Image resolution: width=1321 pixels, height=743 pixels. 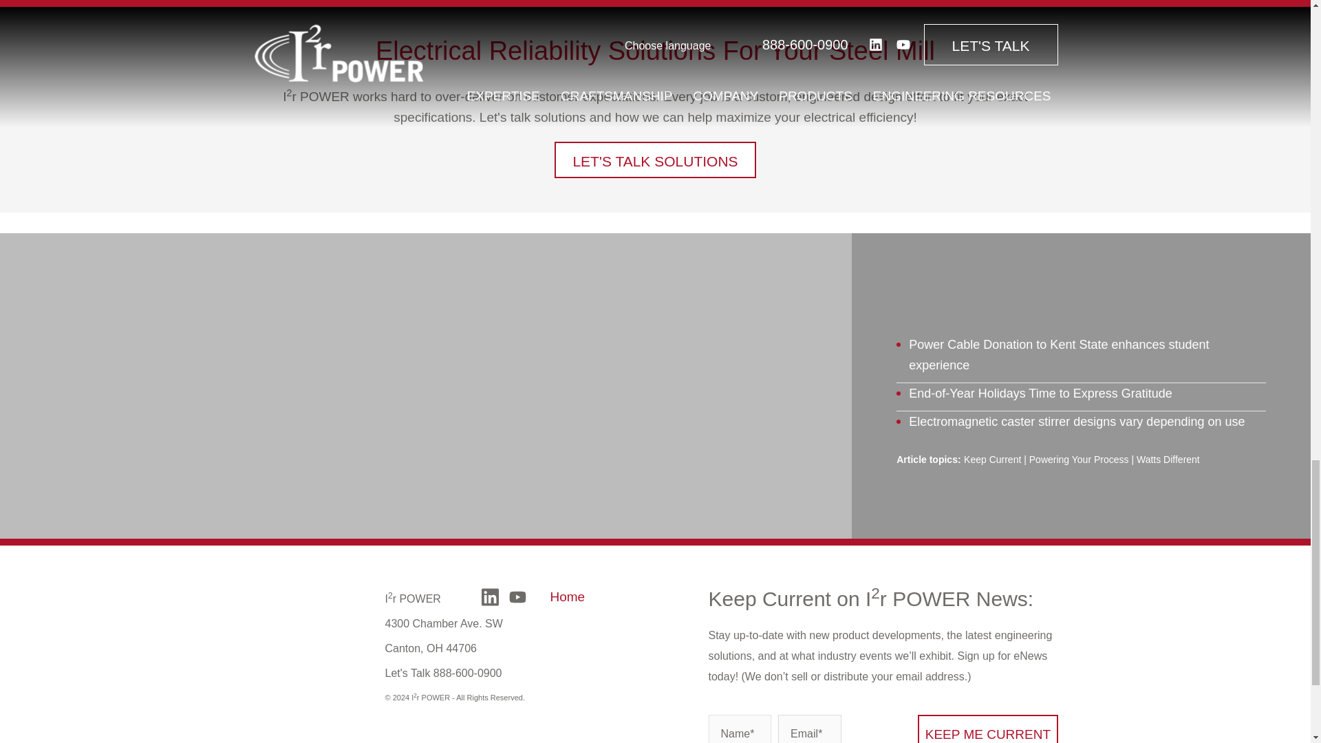 What do you see at coordinates (308, 709) in the screenshot?
I see `Footer Logos` at bounding box center [308, 709].